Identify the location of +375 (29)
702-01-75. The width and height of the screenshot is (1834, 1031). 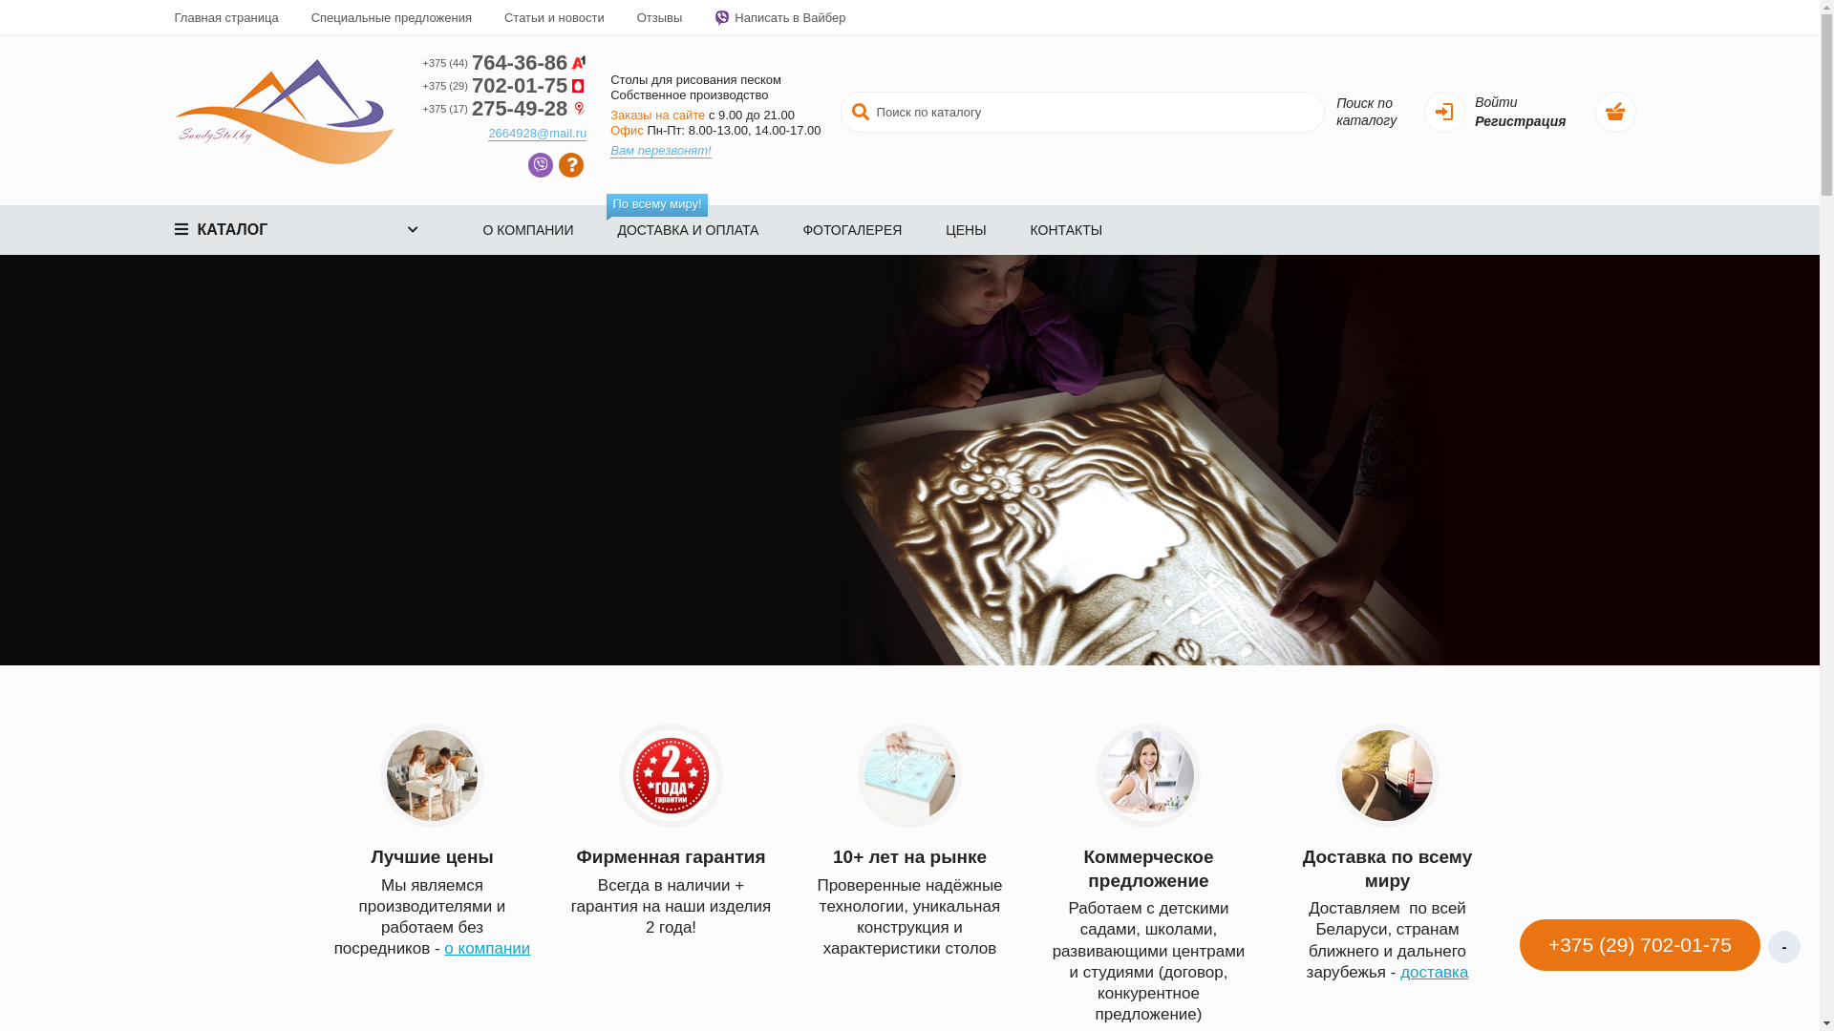
(504, 86).